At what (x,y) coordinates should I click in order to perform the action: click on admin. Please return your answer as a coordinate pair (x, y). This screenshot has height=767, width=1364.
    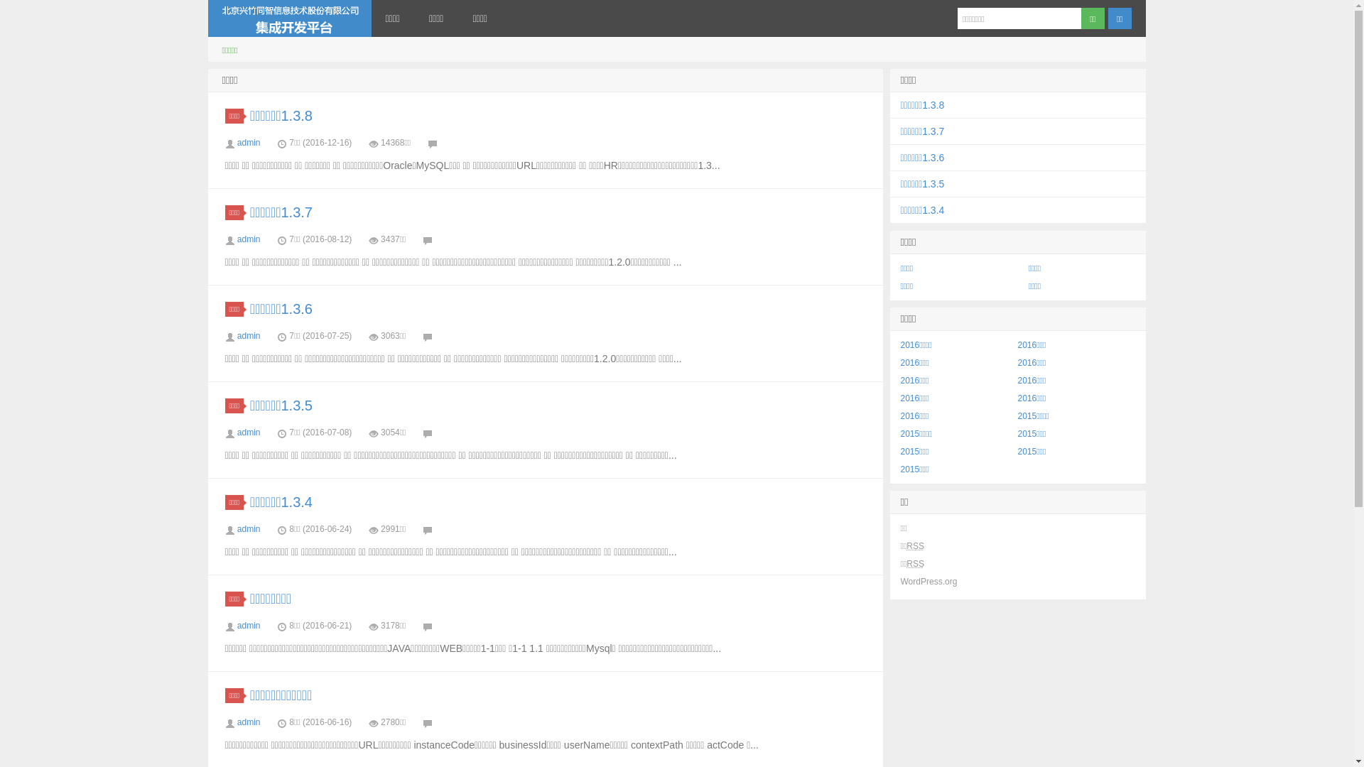
    Looking at the image, I should click on (249, 143).